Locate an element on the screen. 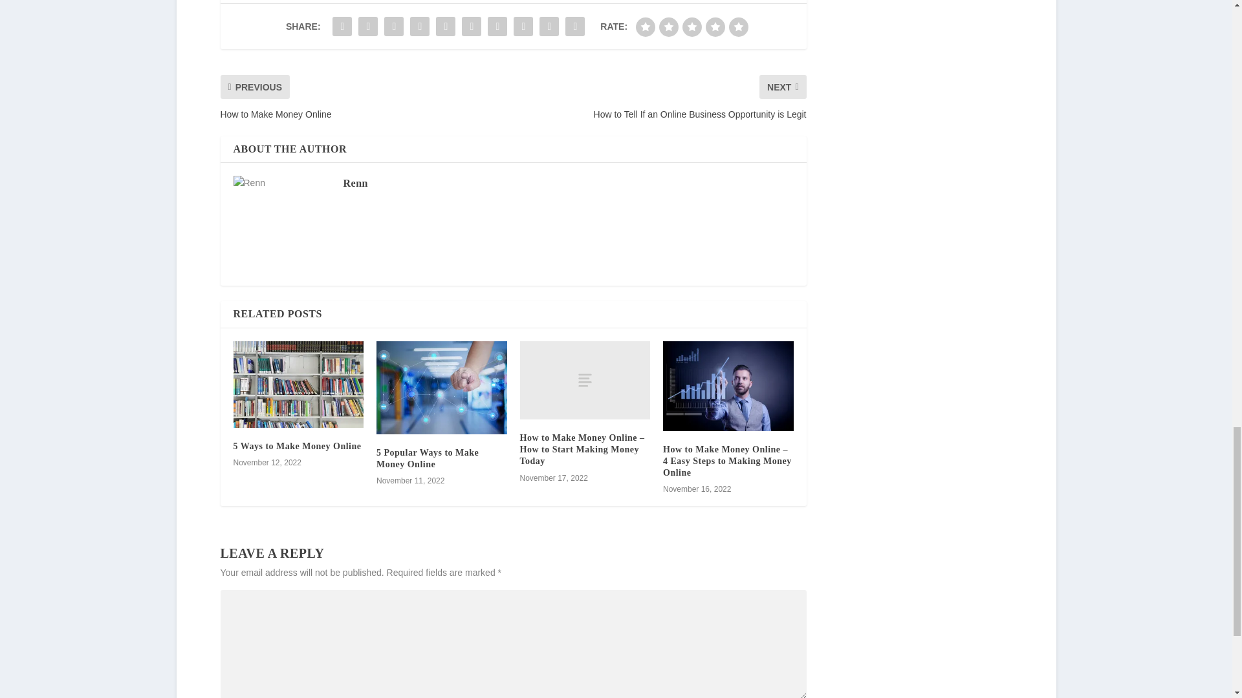  Share "Different Ways To Make Money Online" via Twitter is located at coordinates (368, 26).